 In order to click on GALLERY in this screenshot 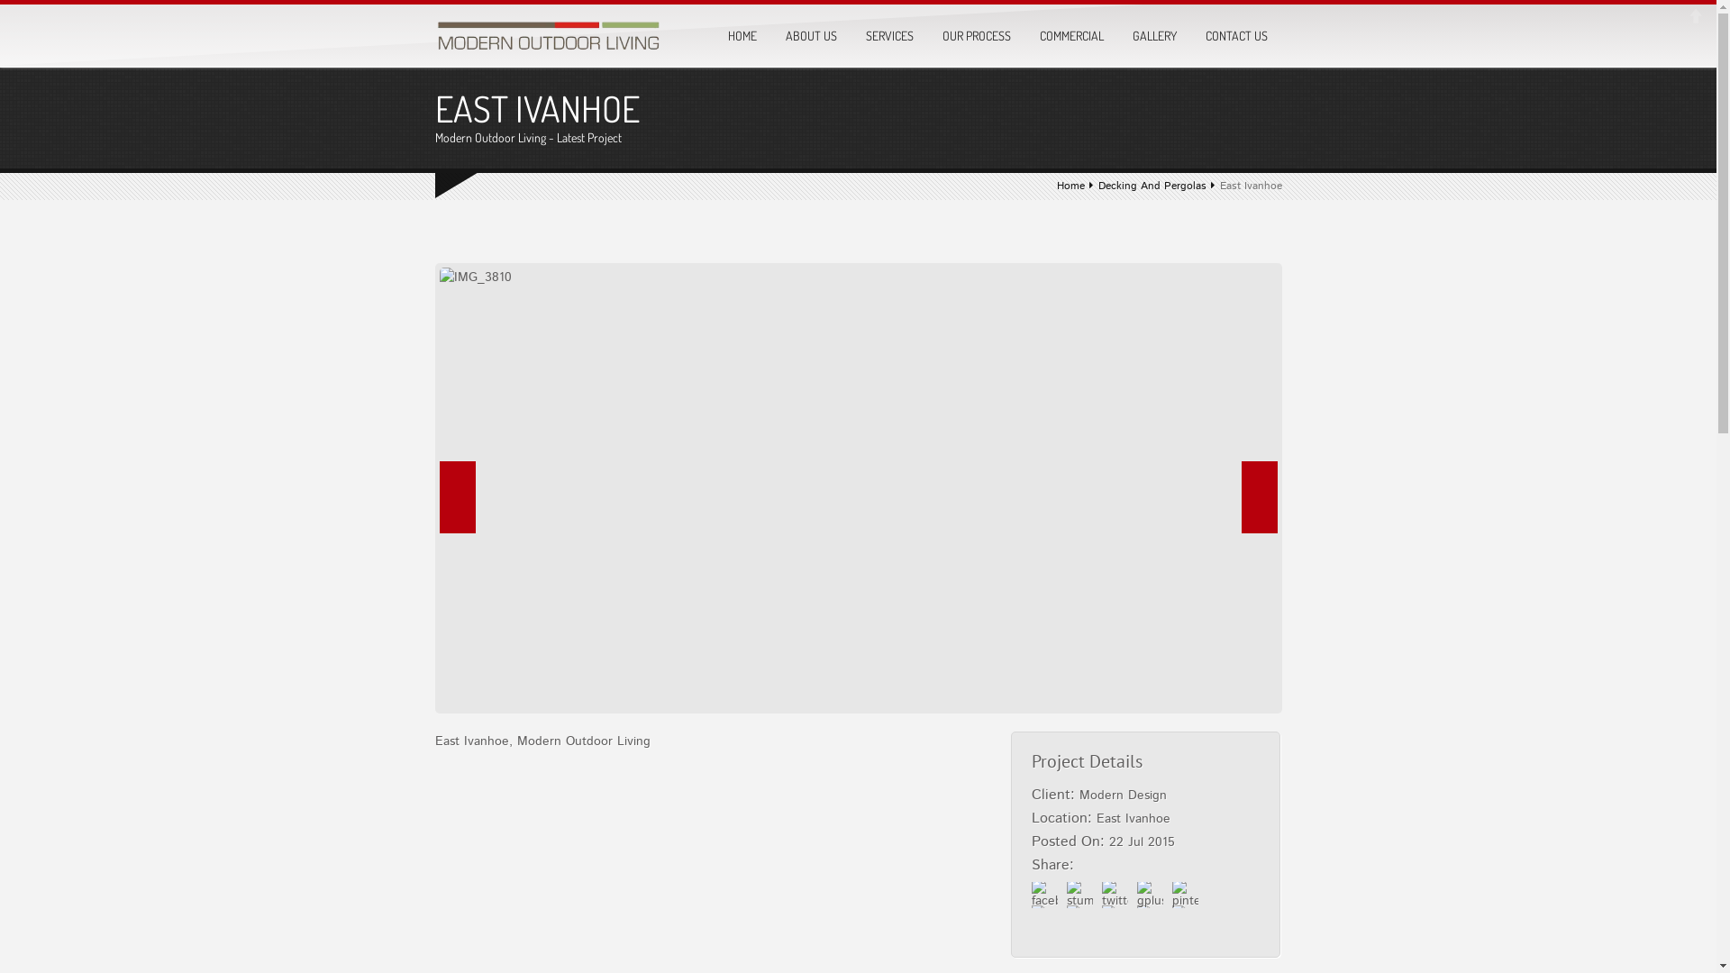, I will do `click(1153, 36)`.